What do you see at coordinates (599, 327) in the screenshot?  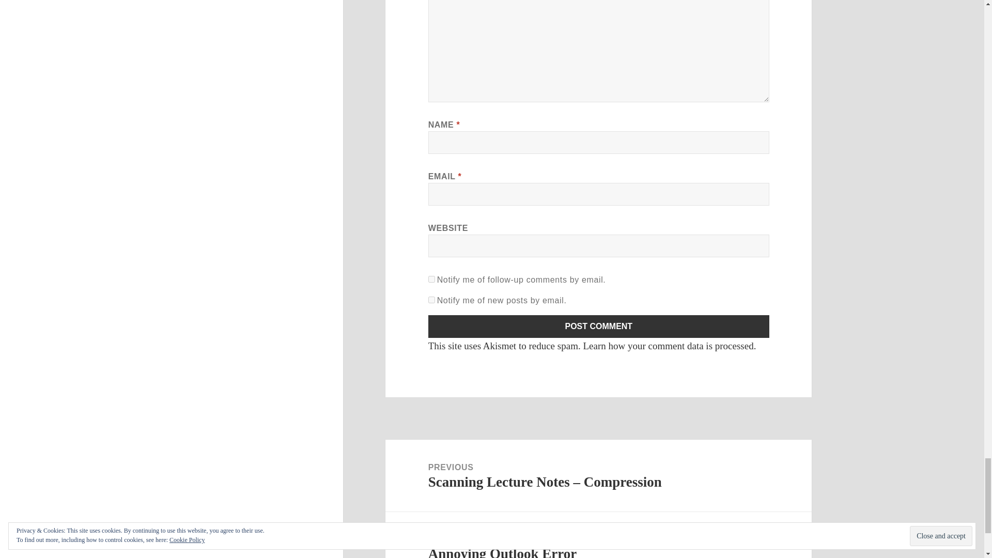 I see `Post Comment` at bounding box center [599, 327].